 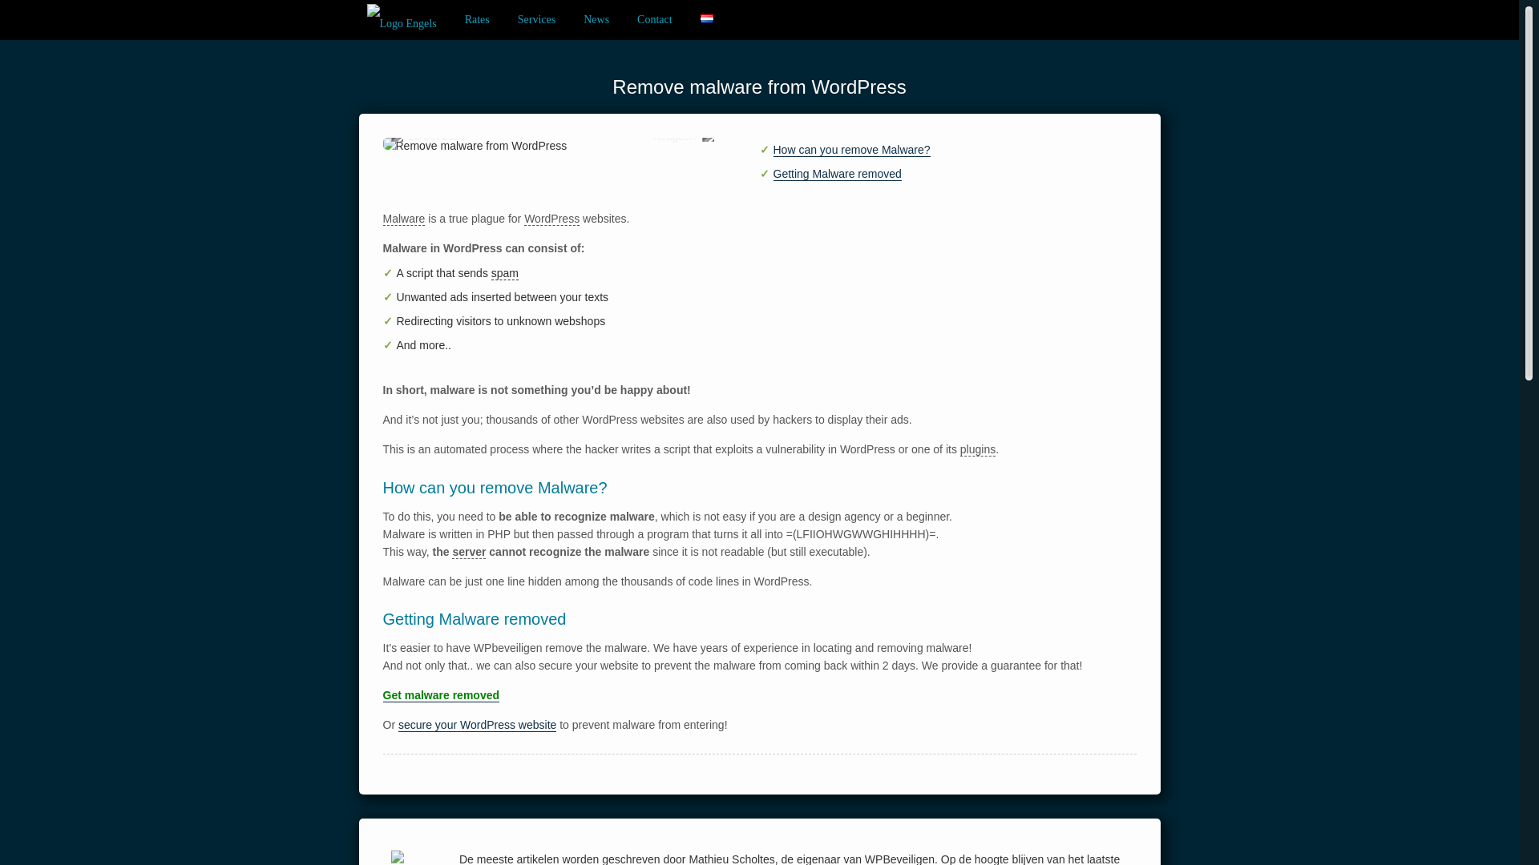 I want to click on WordPress, so click(x=551, y=218).